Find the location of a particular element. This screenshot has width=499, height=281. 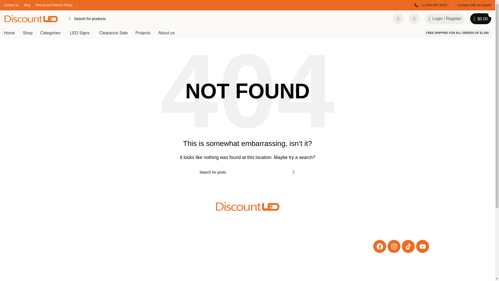

Shopping cart is located at coordinates (481, 18).